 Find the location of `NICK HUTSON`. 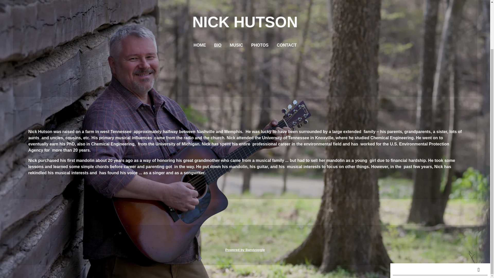

NICK HUTSON is located at coordinates (245, 25).